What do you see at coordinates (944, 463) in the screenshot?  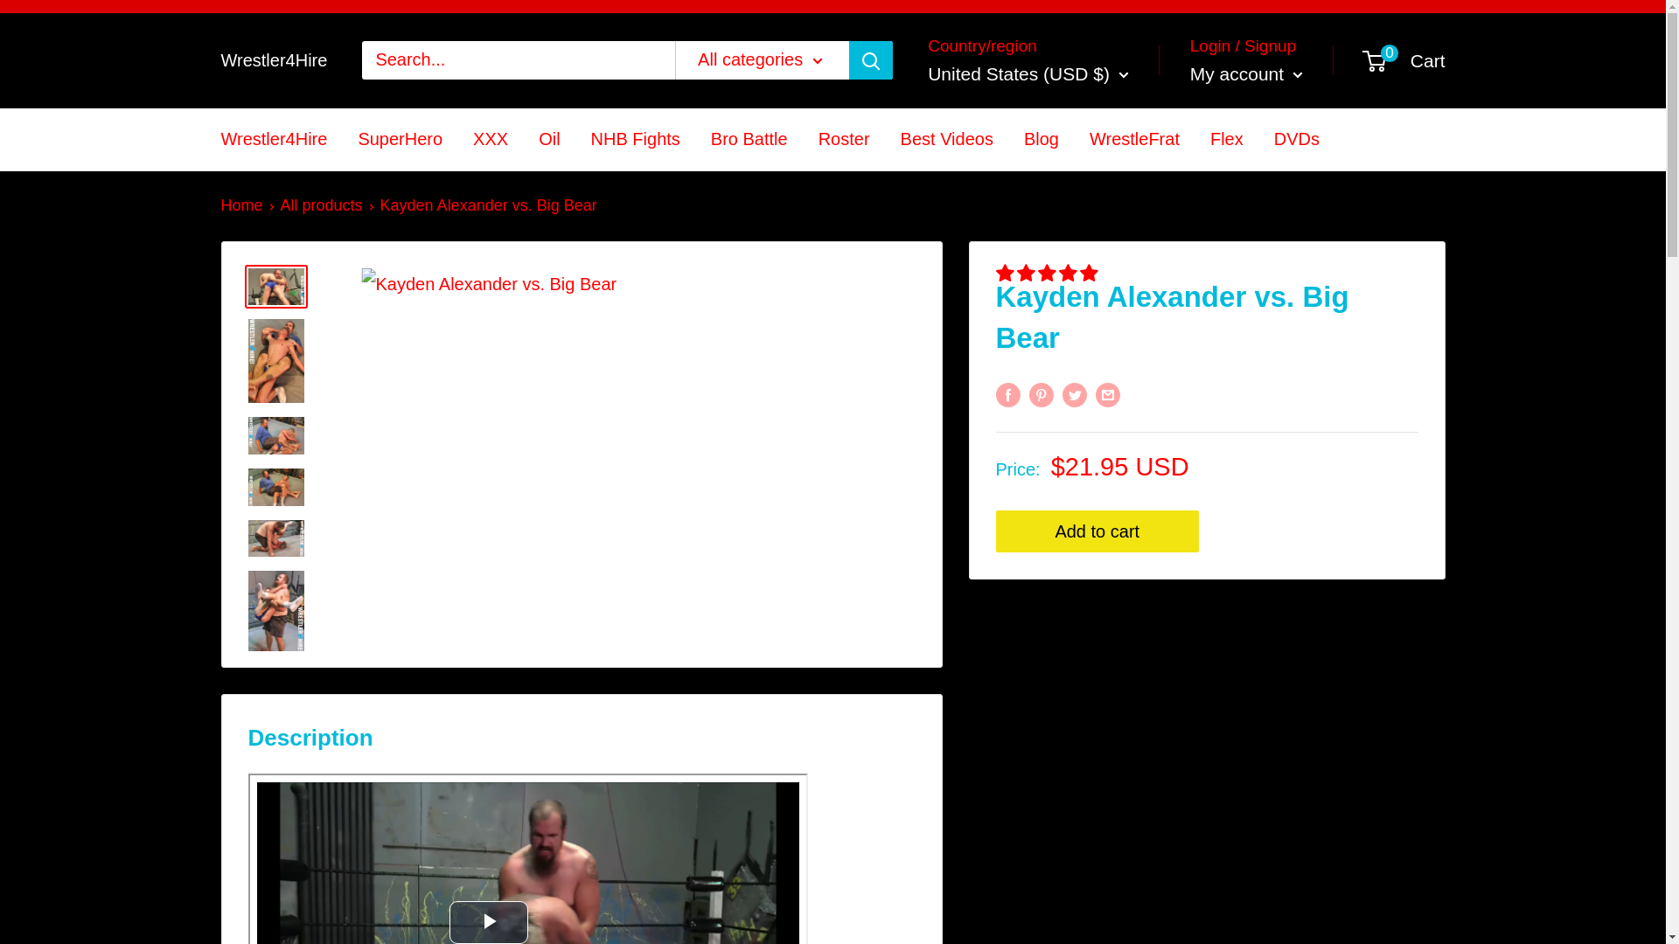 I see `AW` at bounding box center [944, 463].